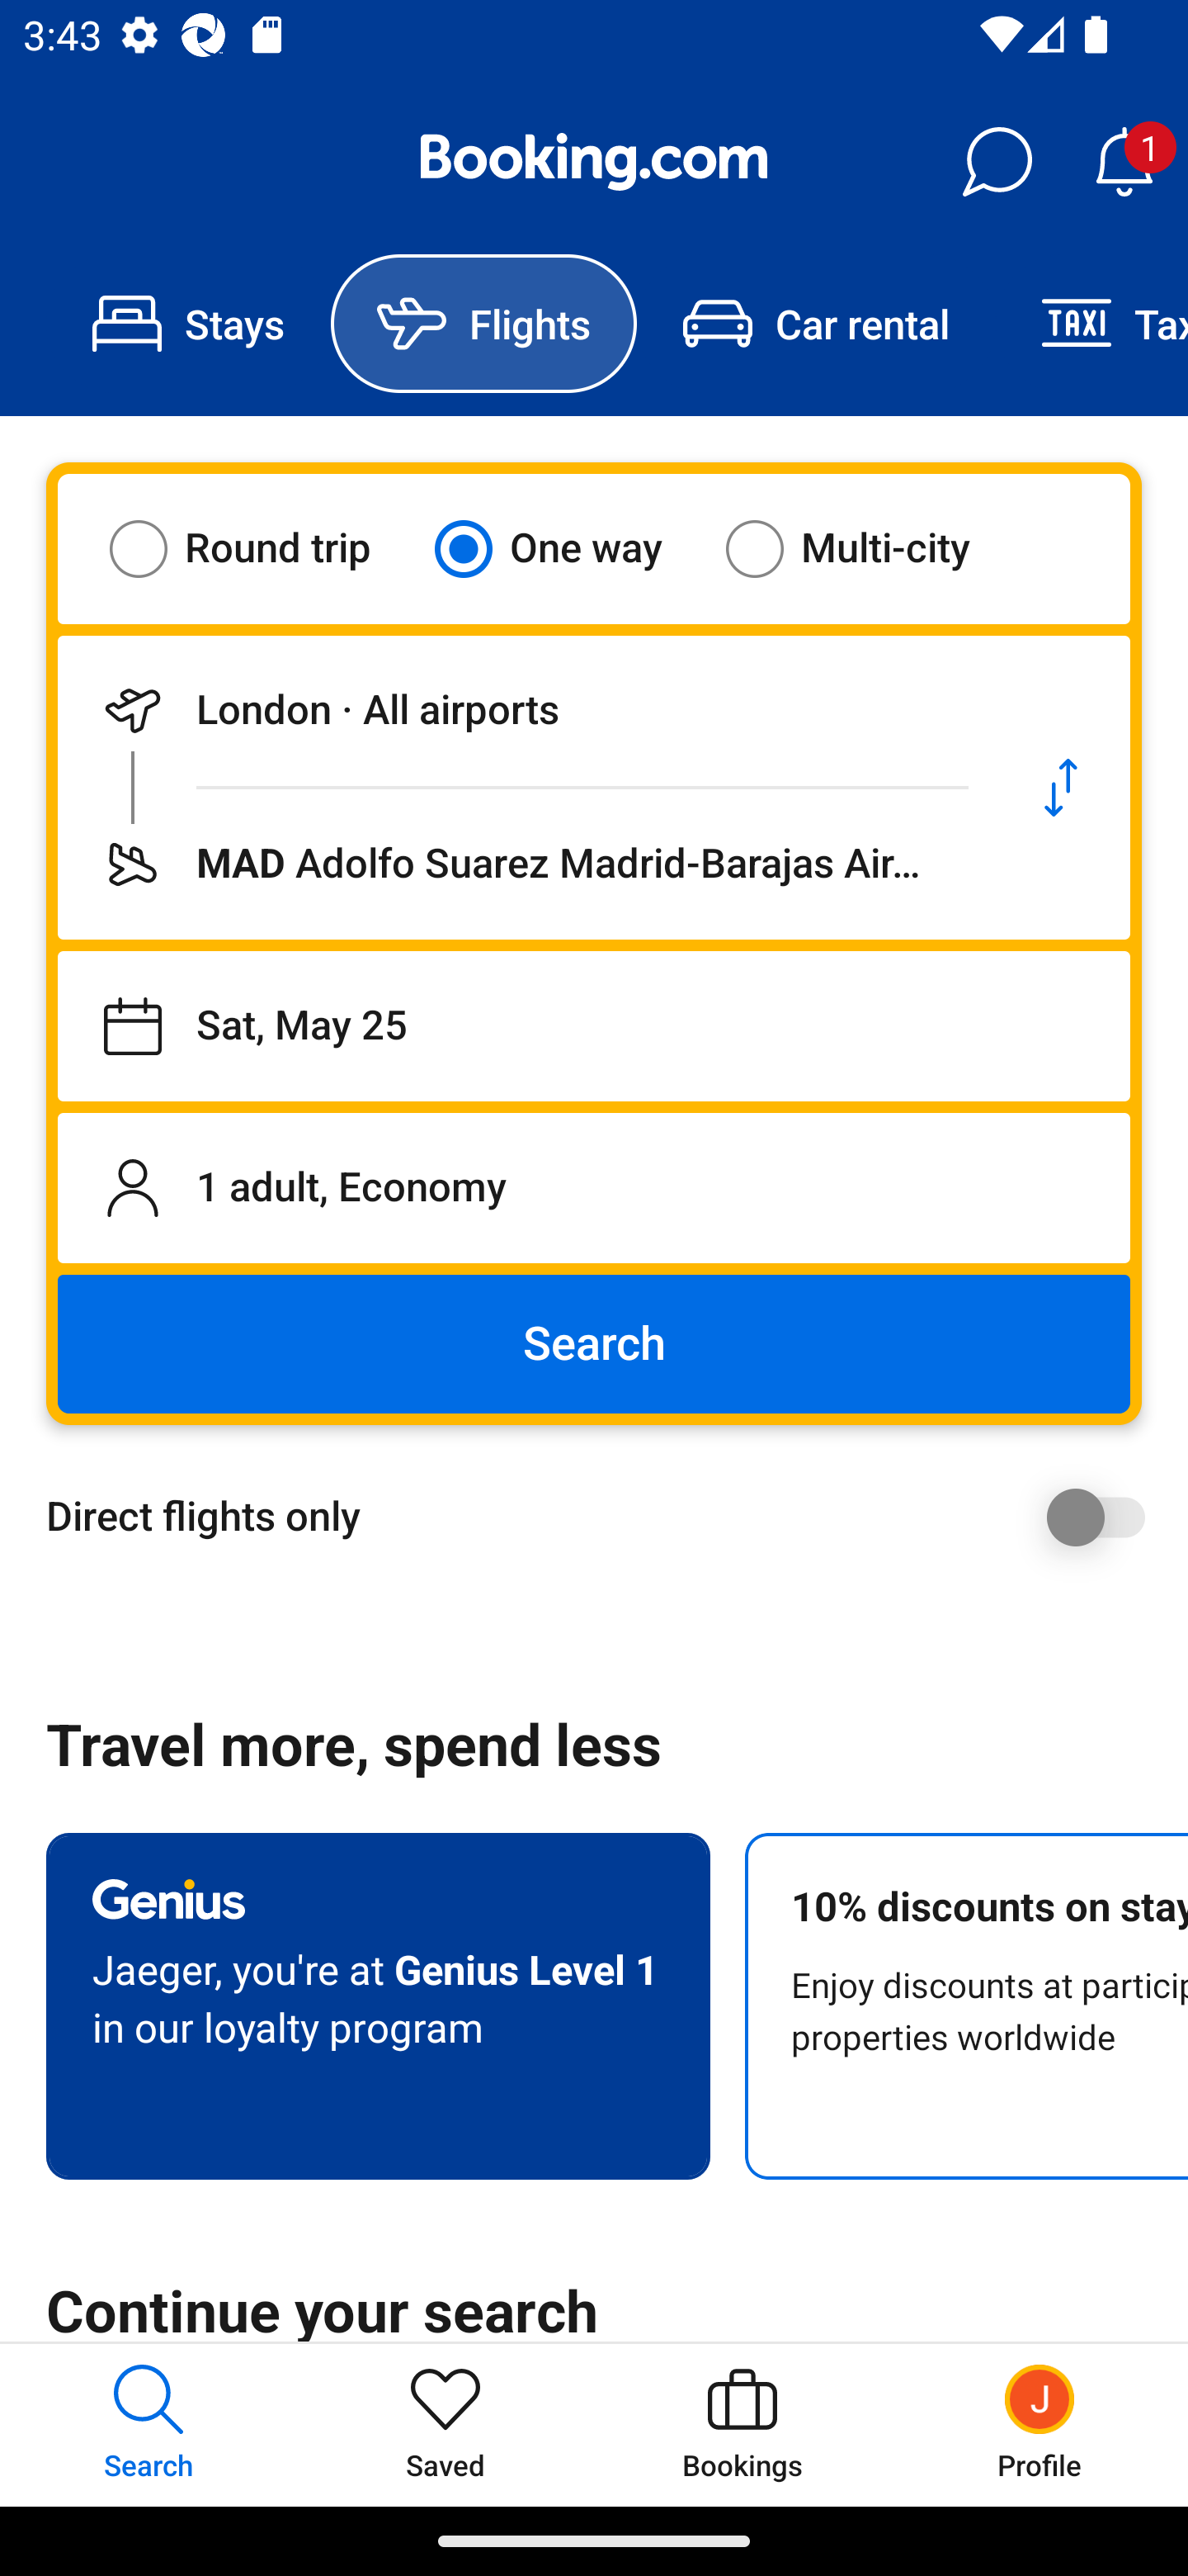 Image resolution: width=1188 pixels, height=2576 pixels. I want to click on Bookings, so click(742, 2424).